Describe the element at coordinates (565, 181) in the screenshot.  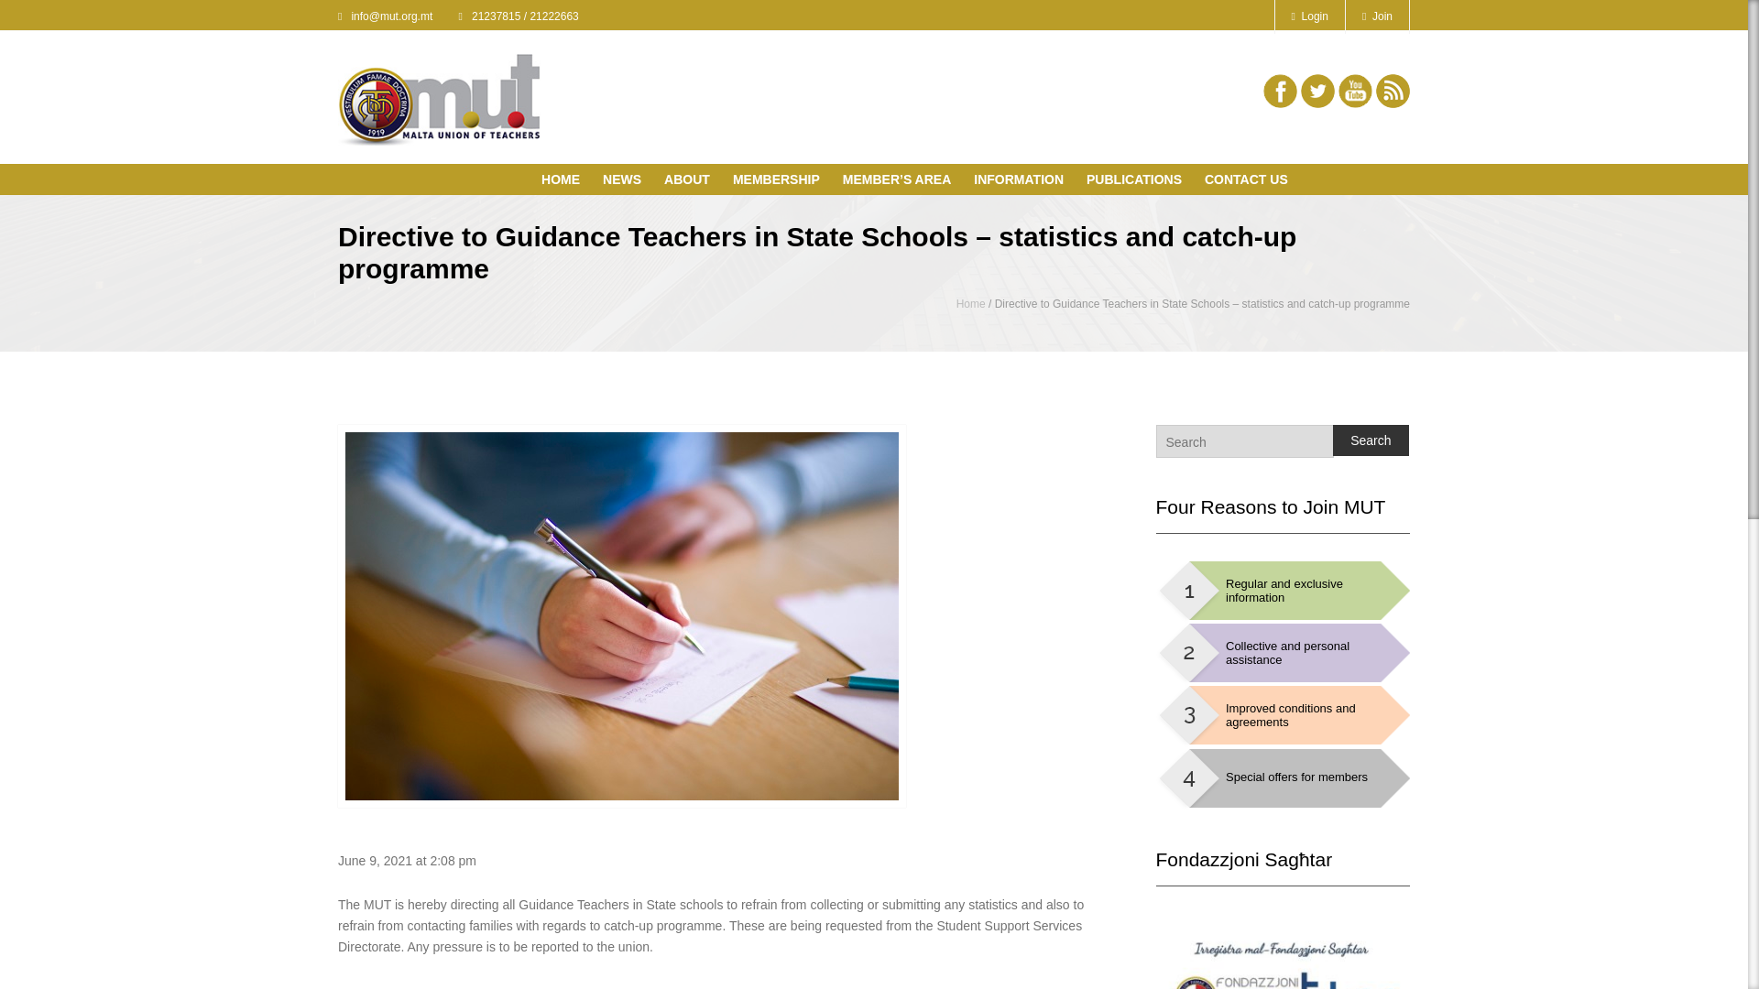
I see `HOME` at that location.